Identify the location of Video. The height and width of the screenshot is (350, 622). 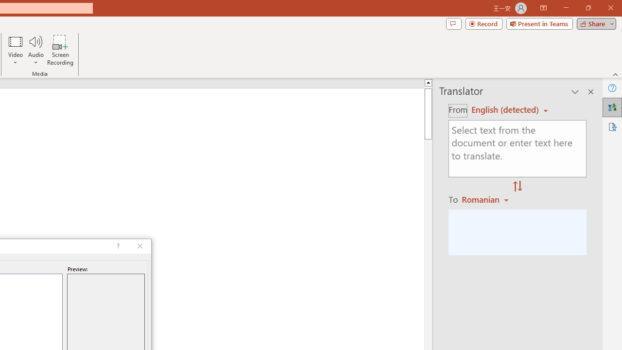
(16, 50).